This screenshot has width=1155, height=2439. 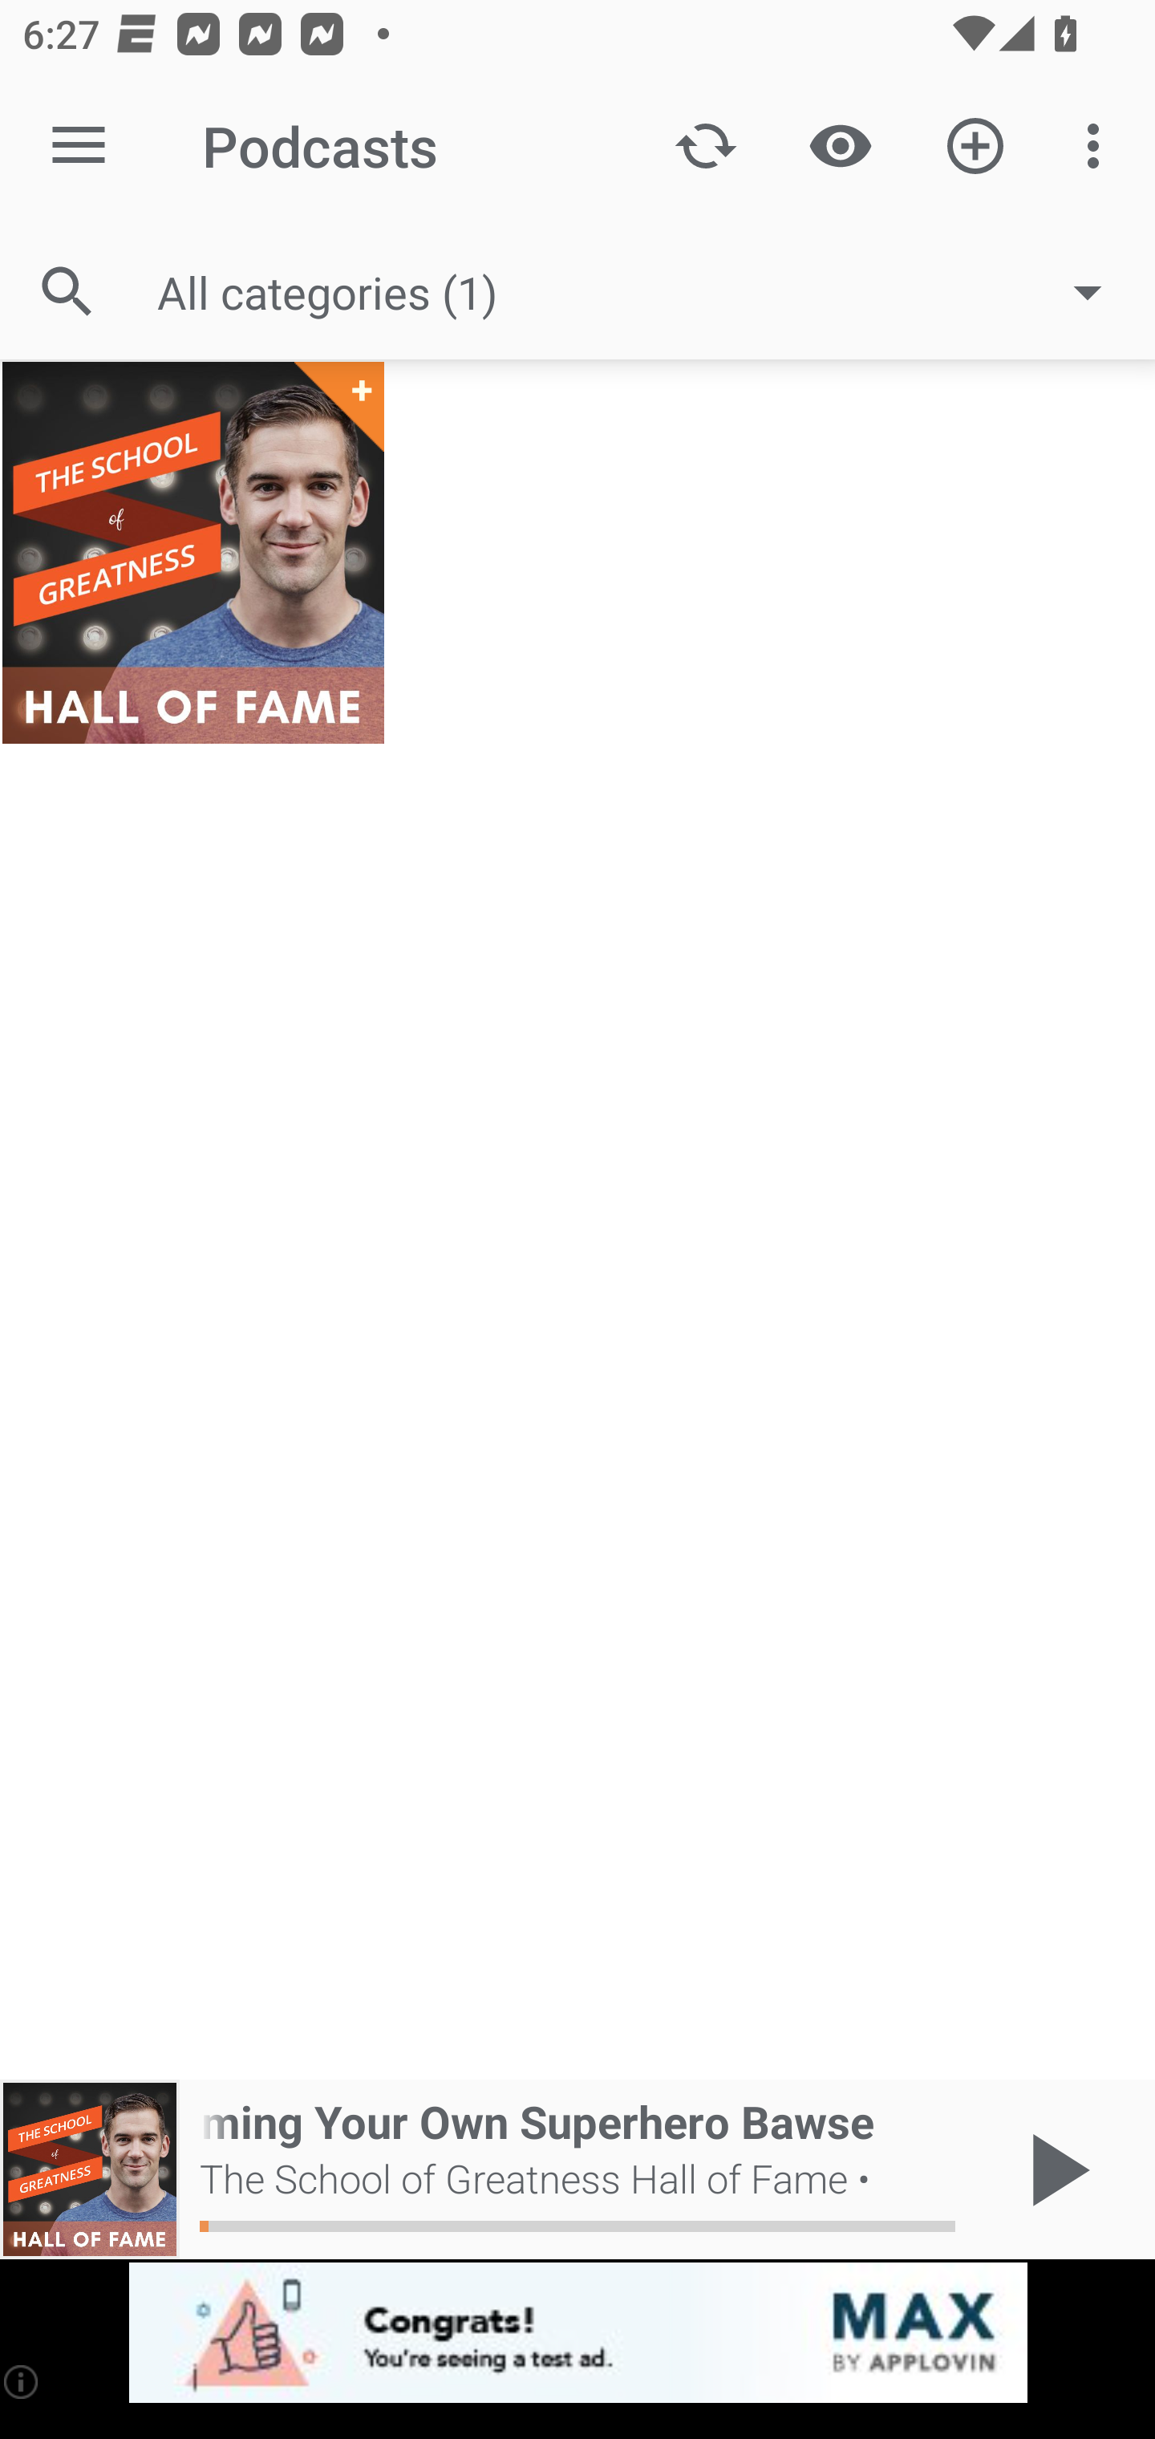 What do you see at coordinates (645, 292) in the screenshot?
I see `All categories (1)` at bounding box center [645, 292].